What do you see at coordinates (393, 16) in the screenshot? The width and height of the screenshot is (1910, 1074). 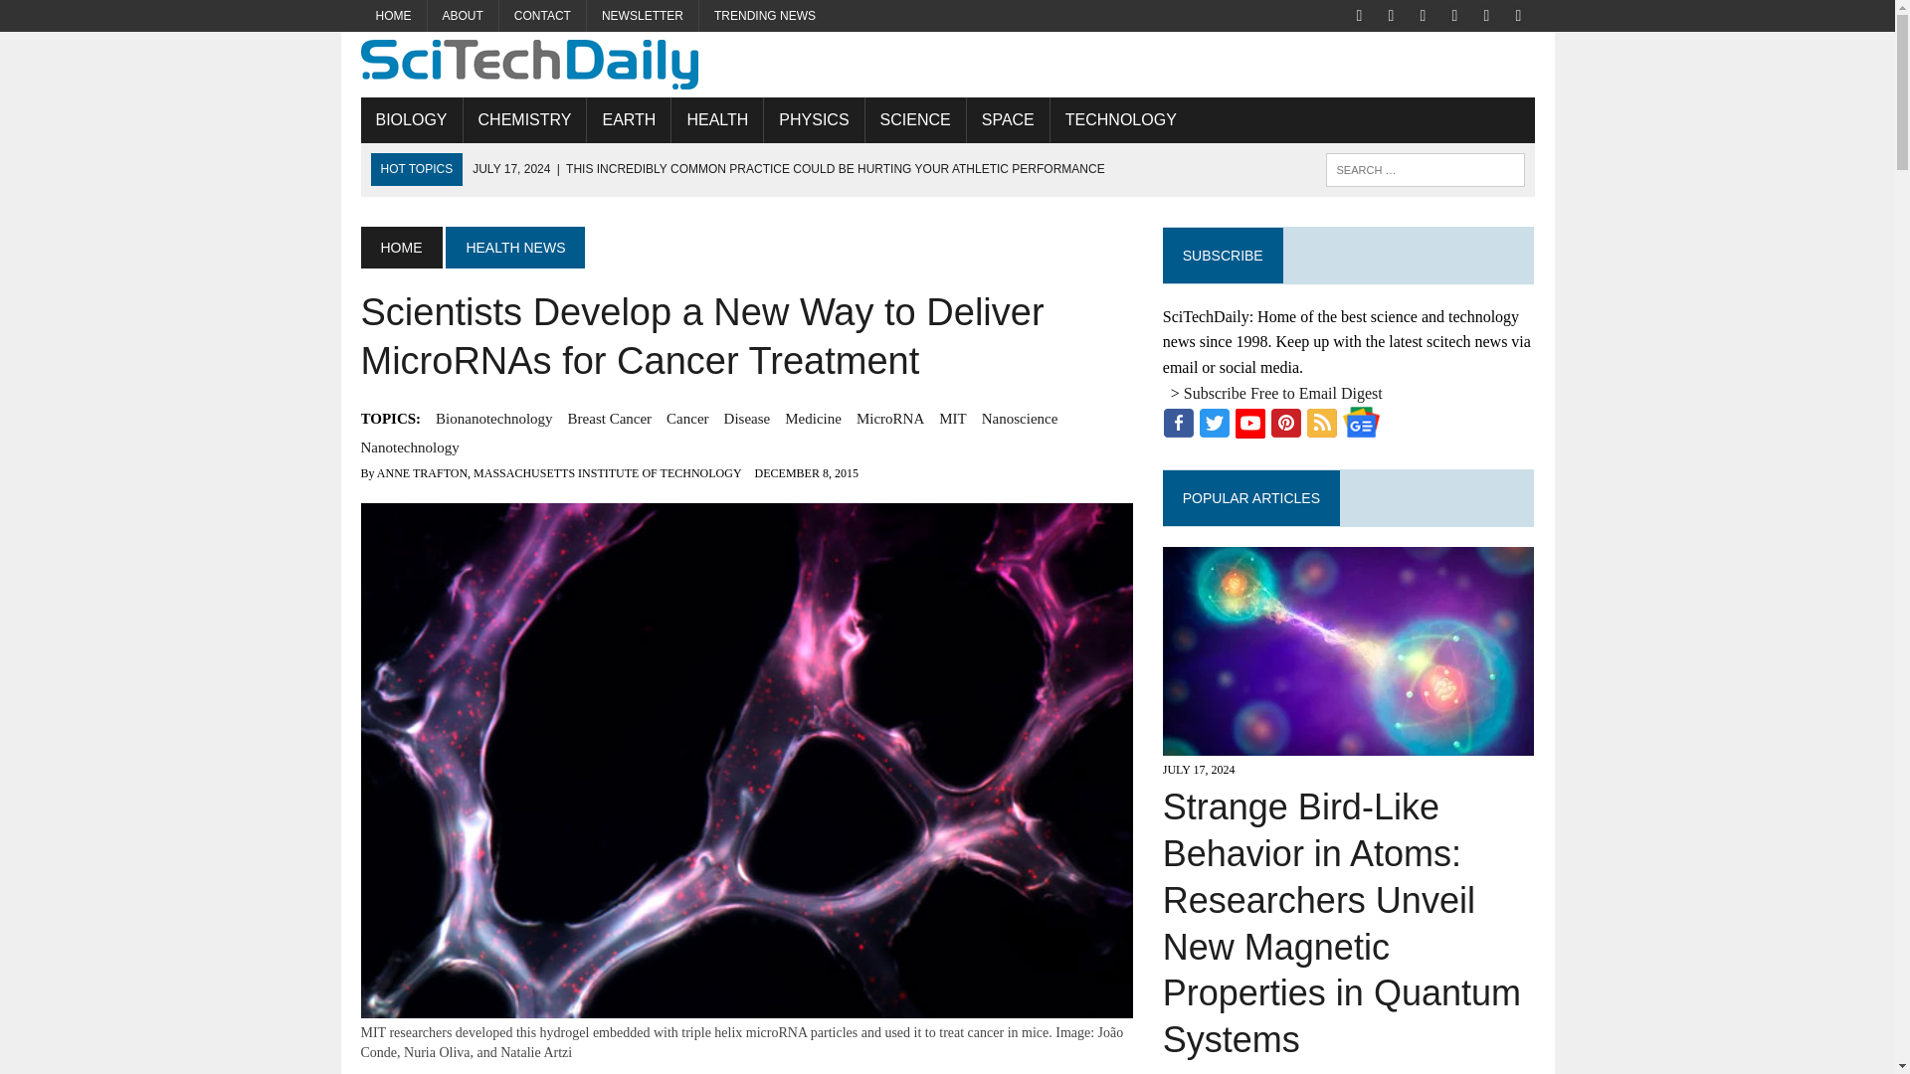 I see `HOME` at bounding box center [393, 16].